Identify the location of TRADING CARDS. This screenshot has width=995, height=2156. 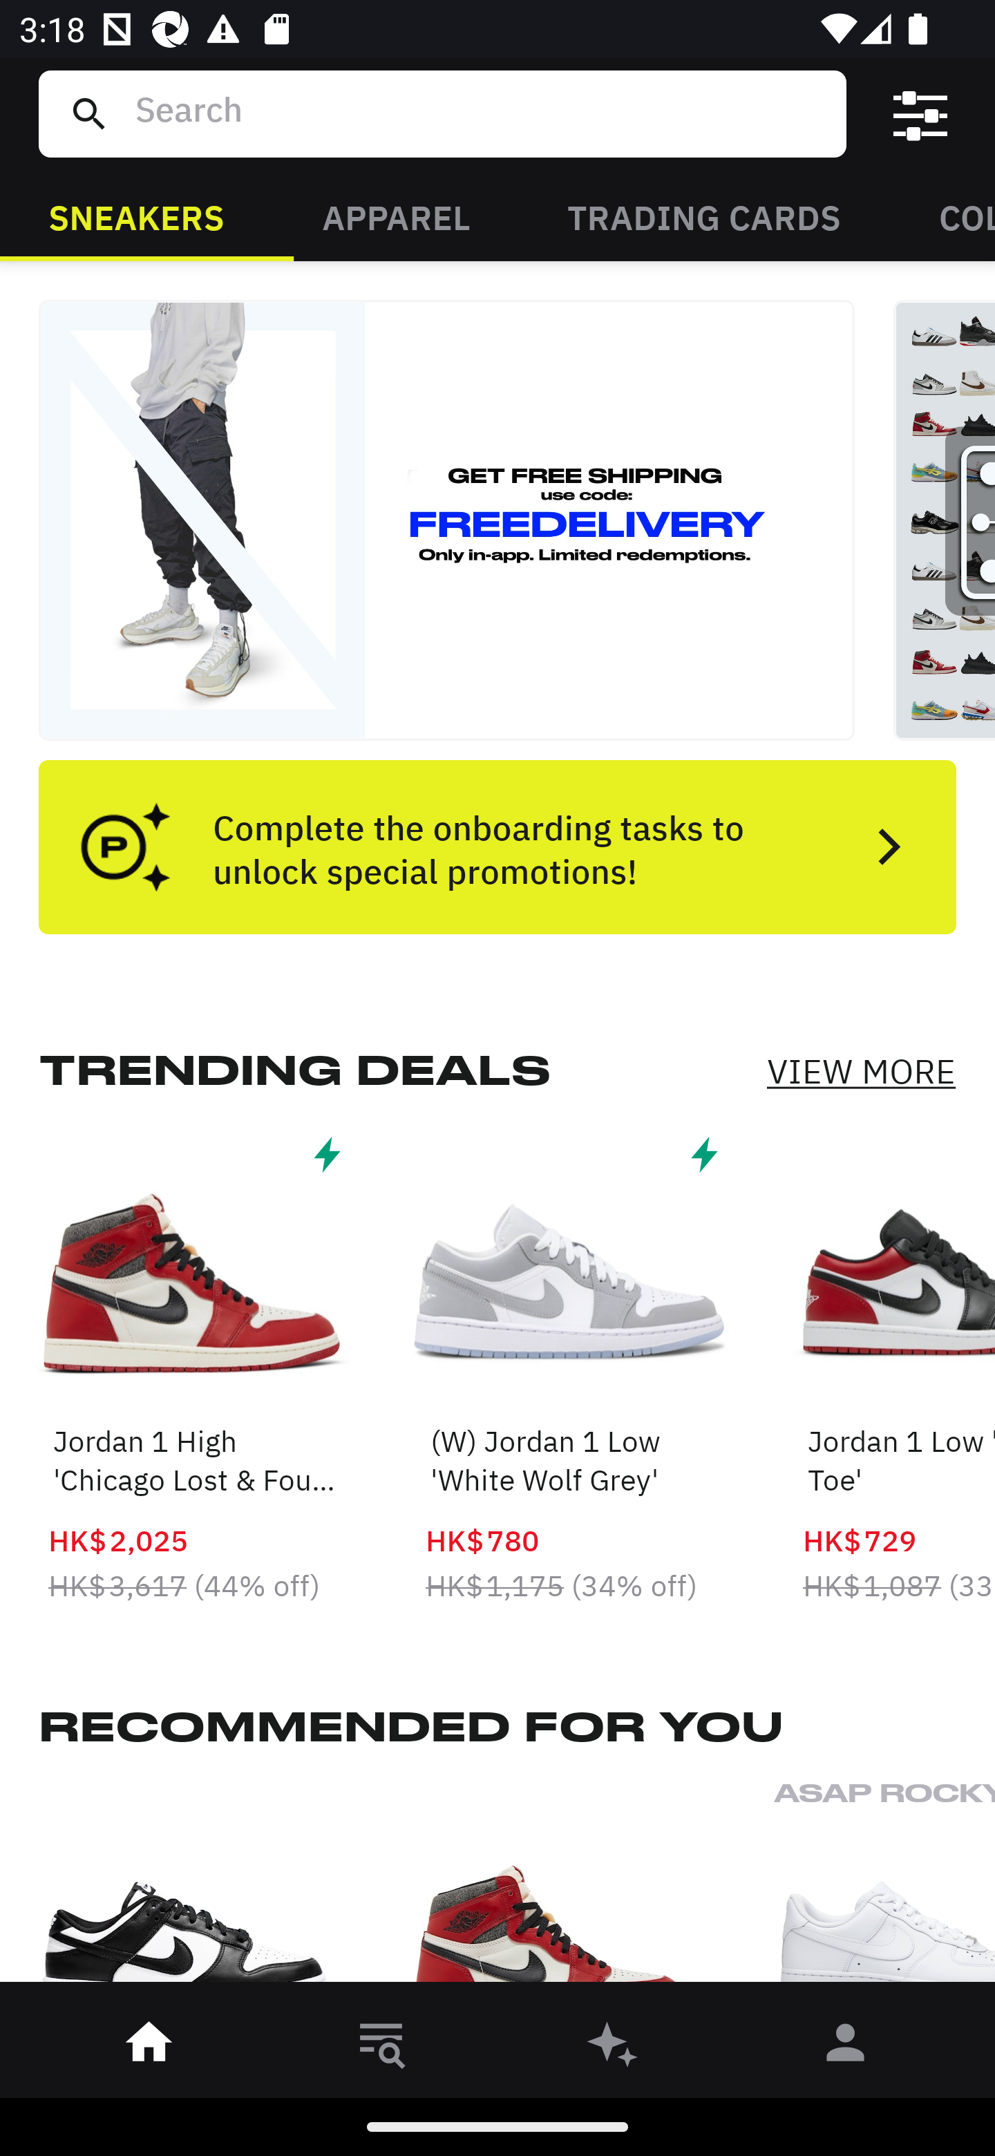
(704, 216).